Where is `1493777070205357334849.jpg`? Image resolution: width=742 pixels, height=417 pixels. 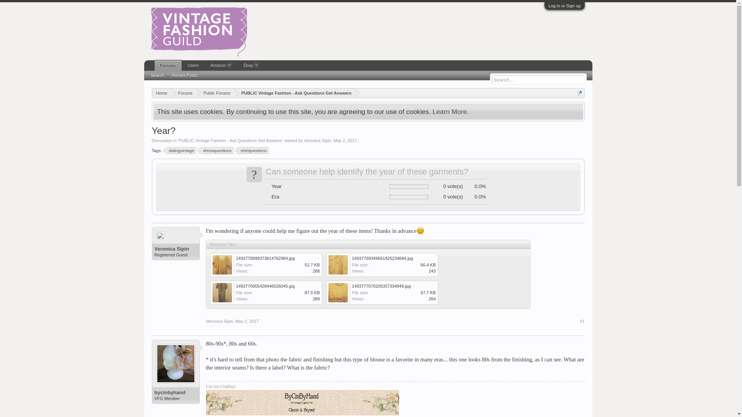
1493777070205357334849.jpg is located at coordinates (381, 286).